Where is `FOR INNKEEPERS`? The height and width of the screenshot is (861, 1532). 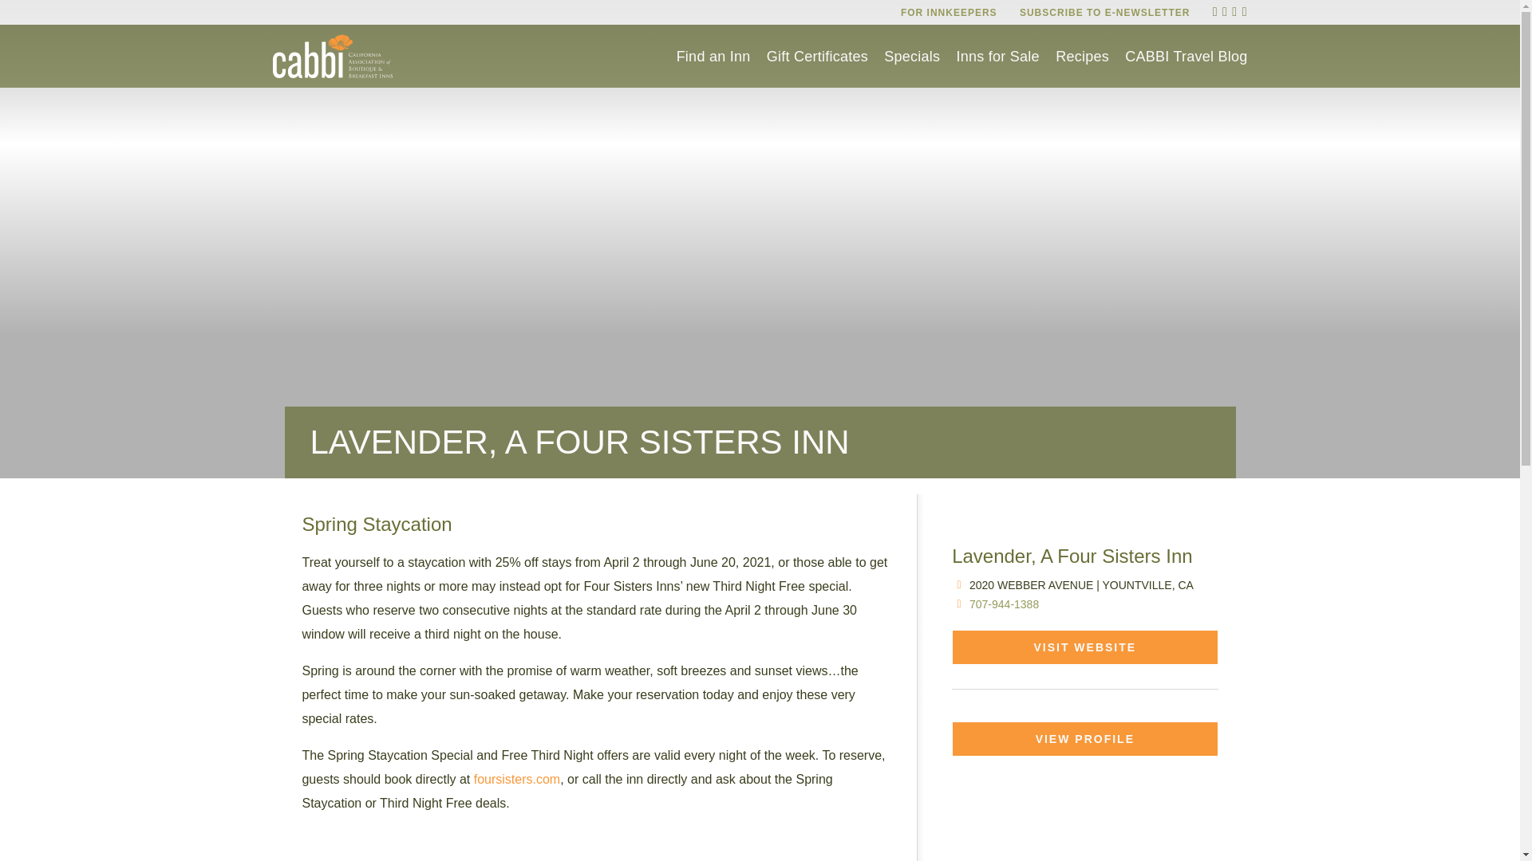 FOR INNKEEPERS is located at coordinates (948, 12).